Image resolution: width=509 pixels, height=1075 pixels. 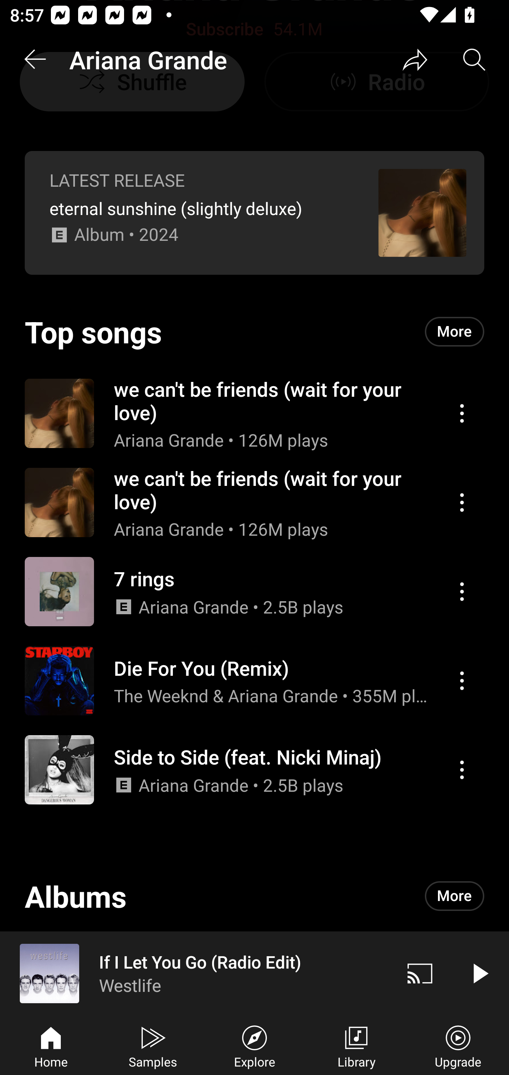 What do you see at coordinates (474, 59) in the screenshot?
I see `Search` at bounding box center [474, 59].